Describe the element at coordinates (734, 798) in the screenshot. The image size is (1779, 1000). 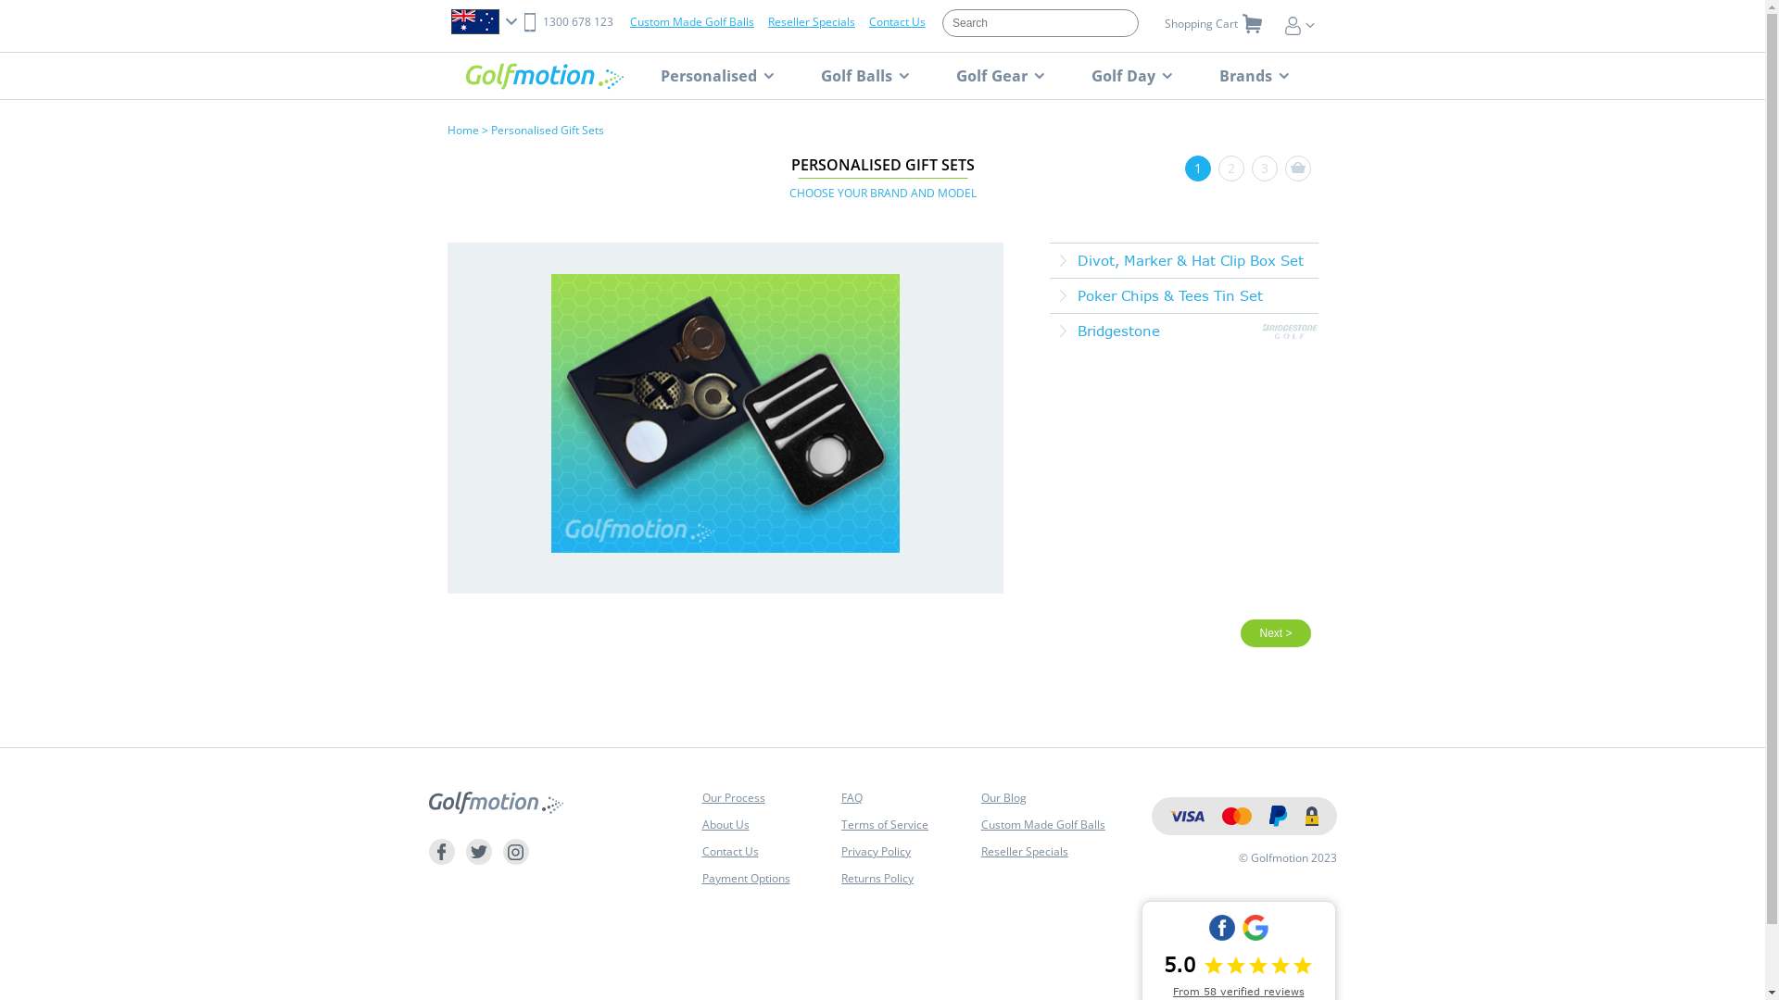
I see `Our Process` at that location.